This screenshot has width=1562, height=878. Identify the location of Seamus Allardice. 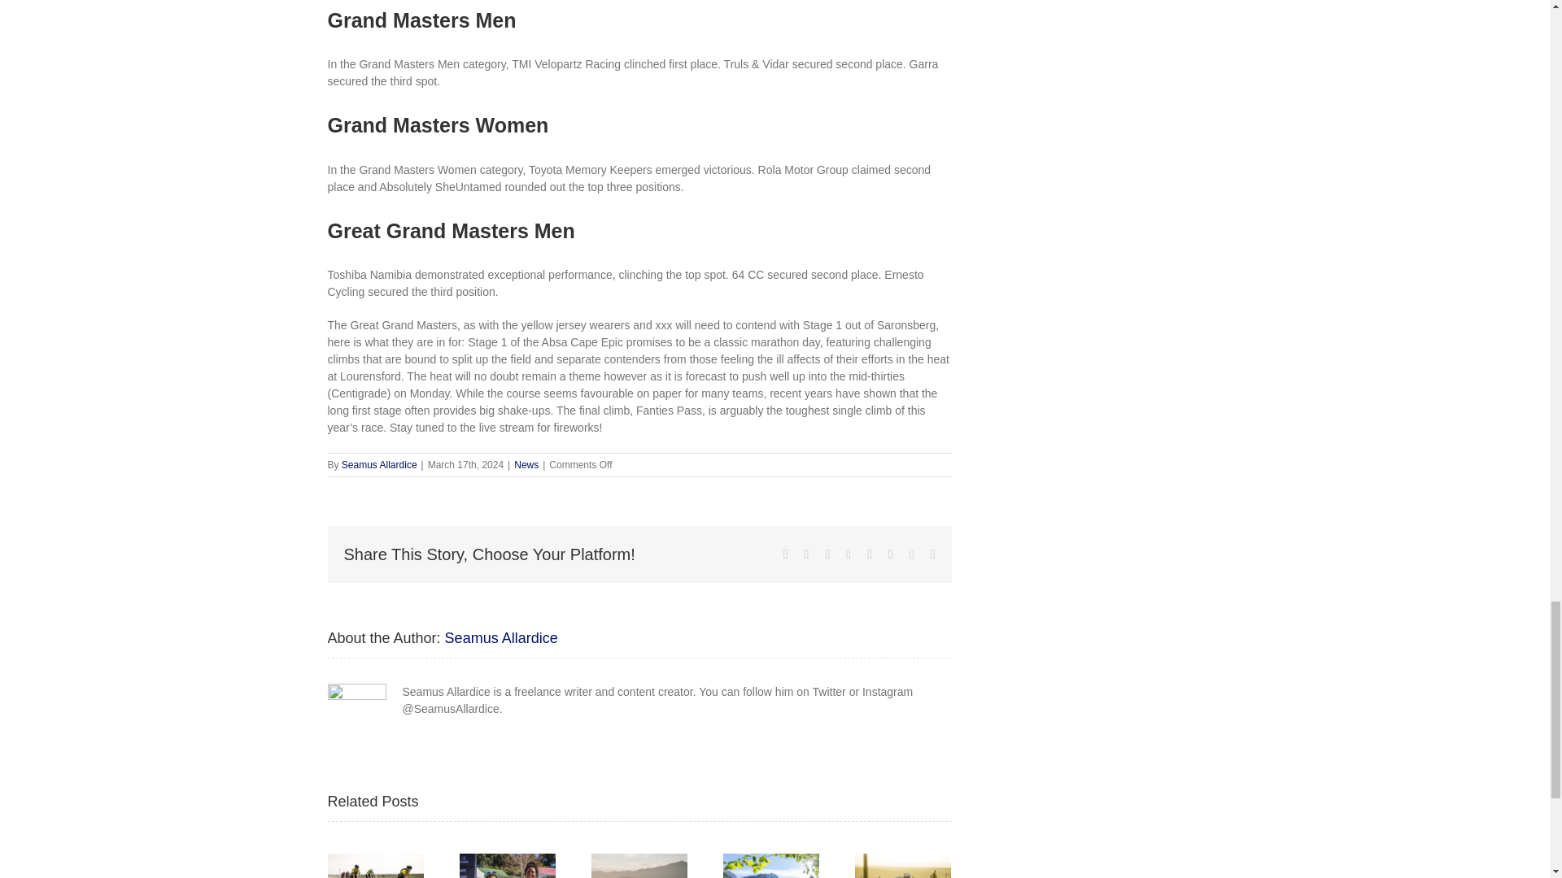
(501, 637).